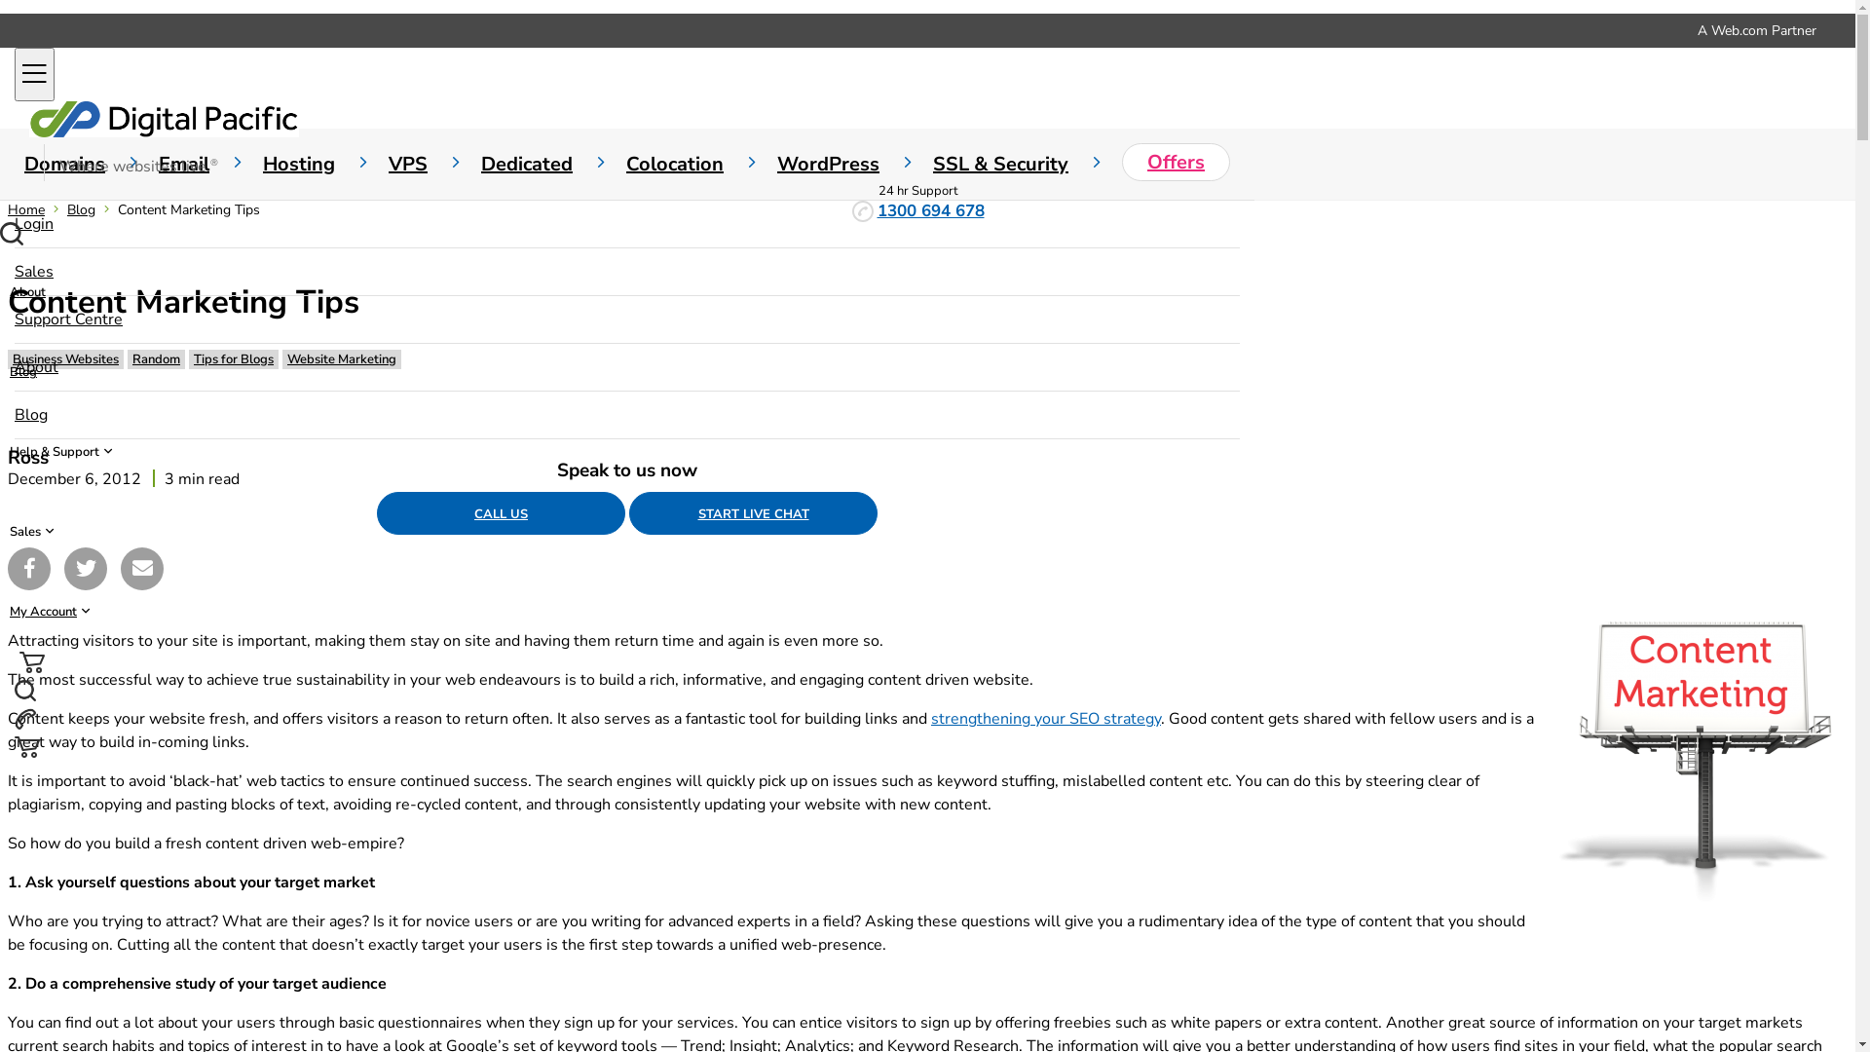 This screenshot has height=1052, width=1870. What do you see at coordinates (1177, 162) in the screenshot?
I see `Offers` at bounding box center [1177, 162].